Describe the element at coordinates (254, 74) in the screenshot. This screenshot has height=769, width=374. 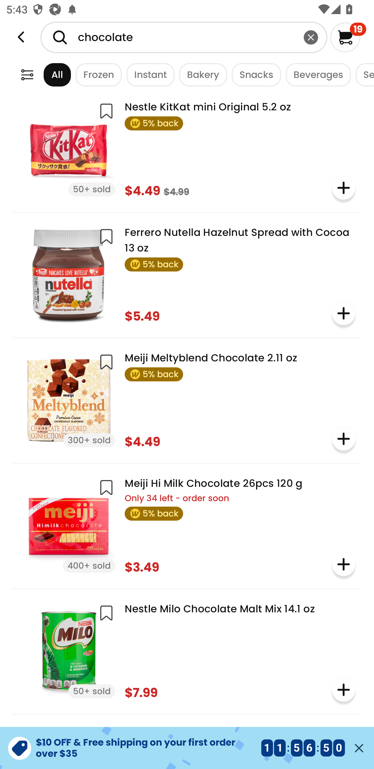
I see `Snacks` at that location.